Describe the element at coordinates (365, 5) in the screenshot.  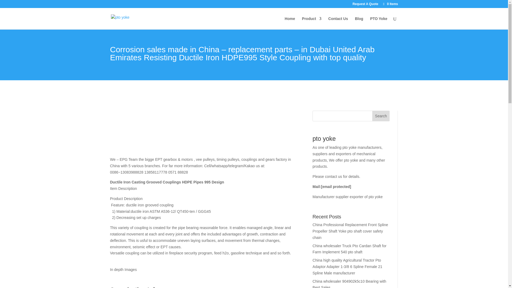
I see `Request A Quote` at that location.